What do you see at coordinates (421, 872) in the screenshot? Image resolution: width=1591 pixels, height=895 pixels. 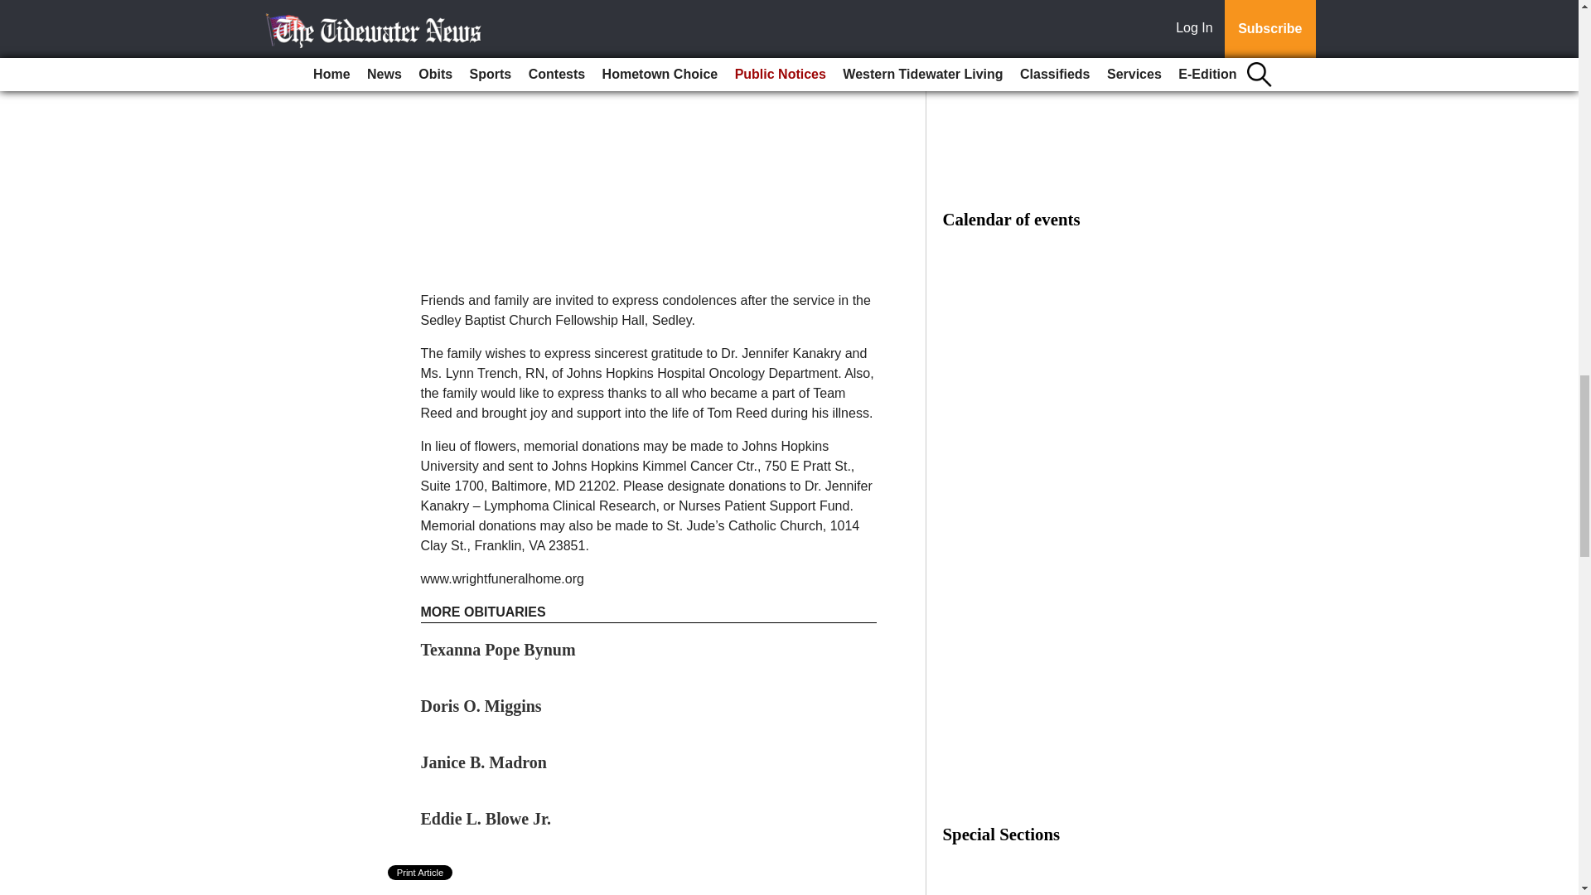 I see `Print Article` at bounding box center [421, 872].